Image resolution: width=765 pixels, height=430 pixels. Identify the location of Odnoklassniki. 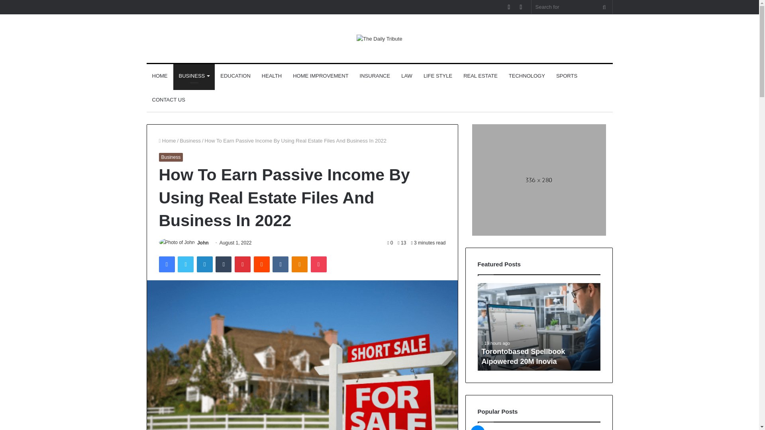
(299, 264).